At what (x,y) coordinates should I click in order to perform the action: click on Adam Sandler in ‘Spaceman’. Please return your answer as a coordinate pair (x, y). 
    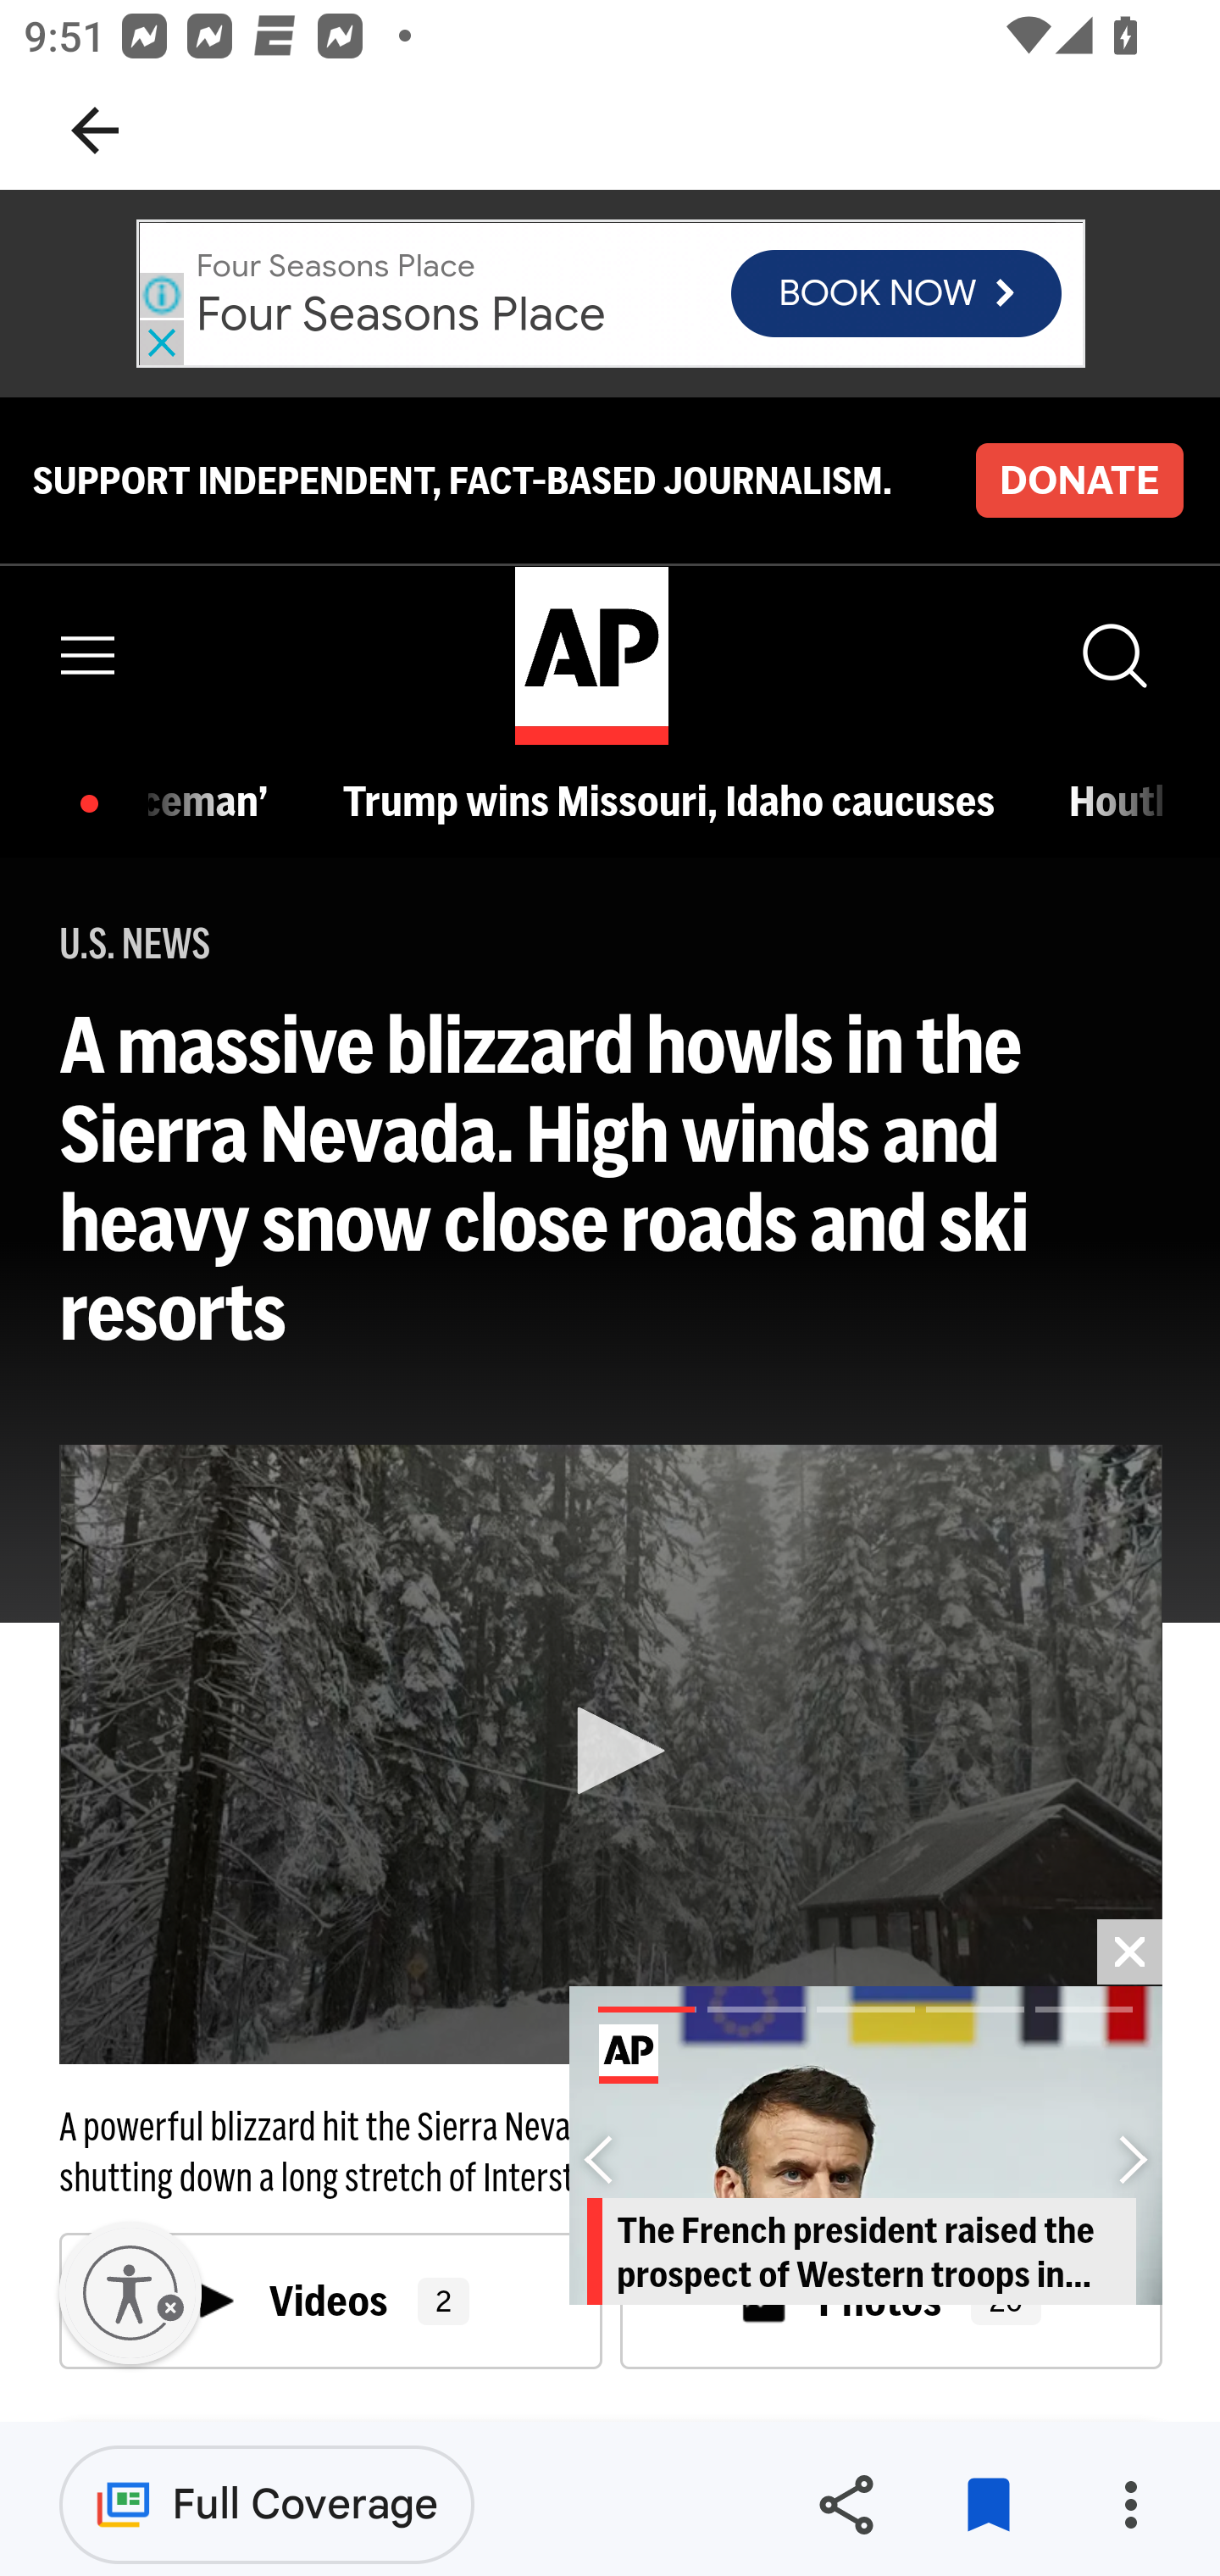
    Looking at the image, I should click on (216, 800).